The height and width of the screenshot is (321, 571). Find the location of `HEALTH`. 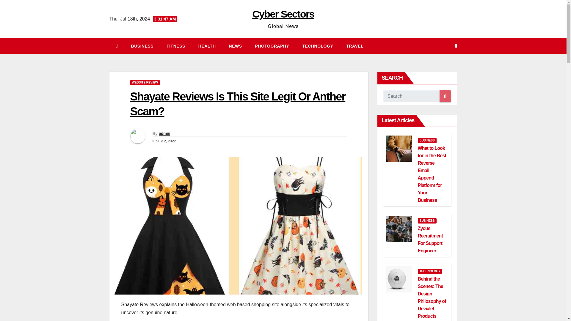

HEALTH is located at coordinates (207, 46).